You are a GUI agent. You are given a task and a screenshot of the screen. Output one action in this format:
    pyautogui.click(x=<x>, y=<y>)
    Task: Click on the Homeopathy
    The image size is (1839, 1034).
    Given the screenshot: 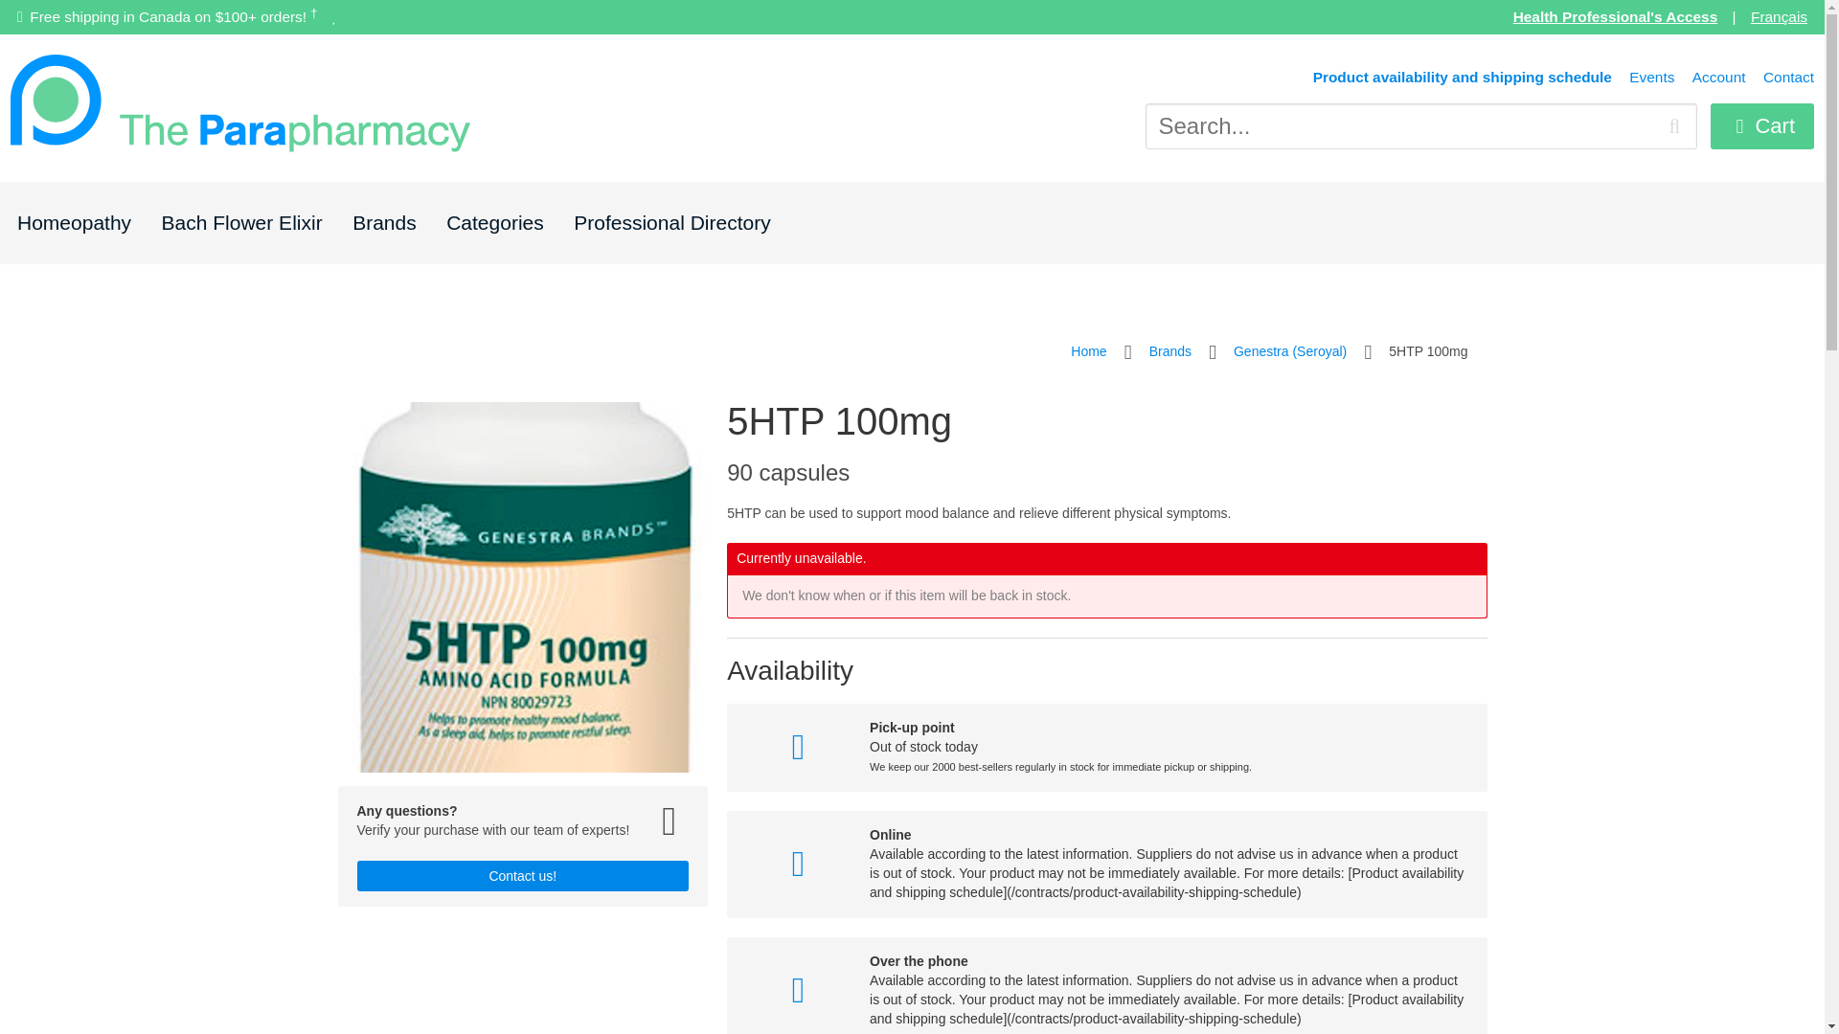 What is the action you would take?
    pyautogui.click(x=73, y=222)
    